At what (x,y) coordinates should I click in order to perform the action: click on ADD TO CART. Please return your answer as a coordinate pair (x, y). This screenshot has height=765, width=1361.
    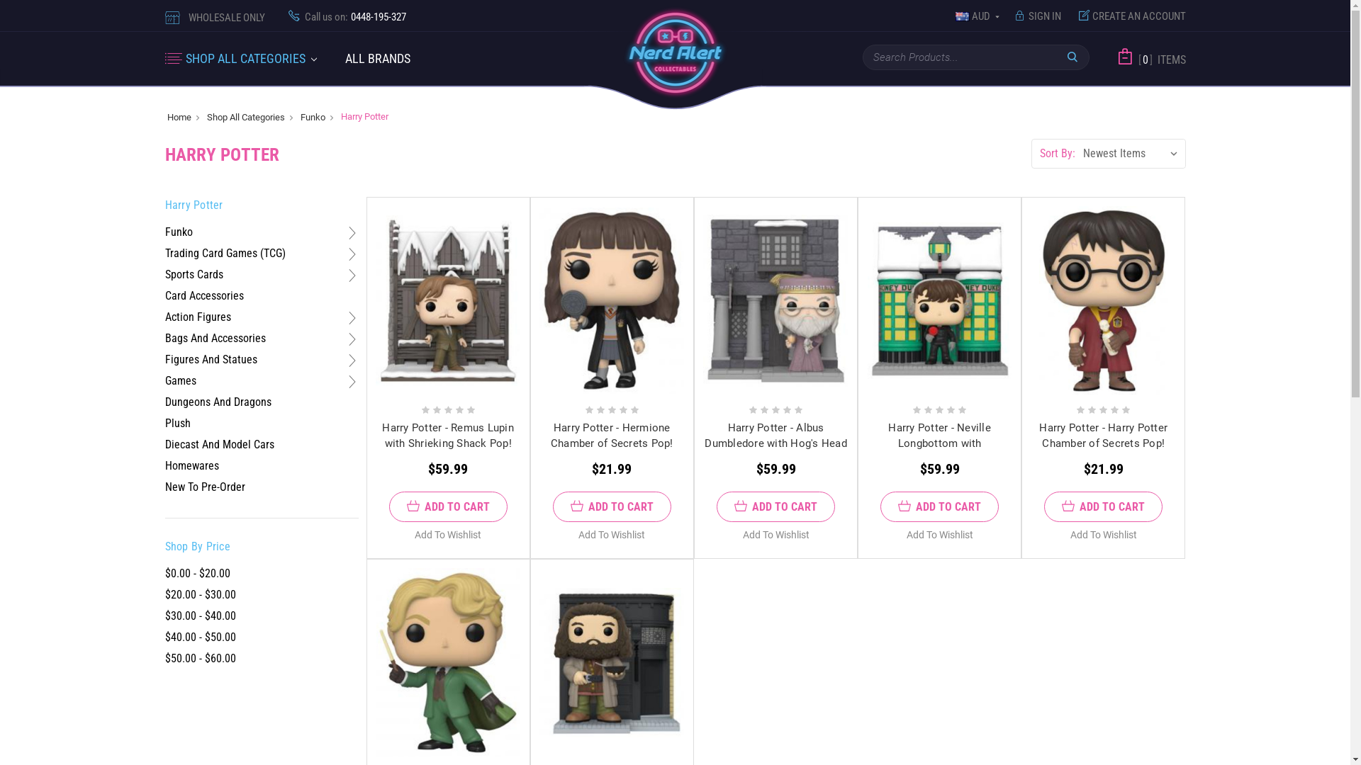
    Looking at the image, I should click on (940, 507).